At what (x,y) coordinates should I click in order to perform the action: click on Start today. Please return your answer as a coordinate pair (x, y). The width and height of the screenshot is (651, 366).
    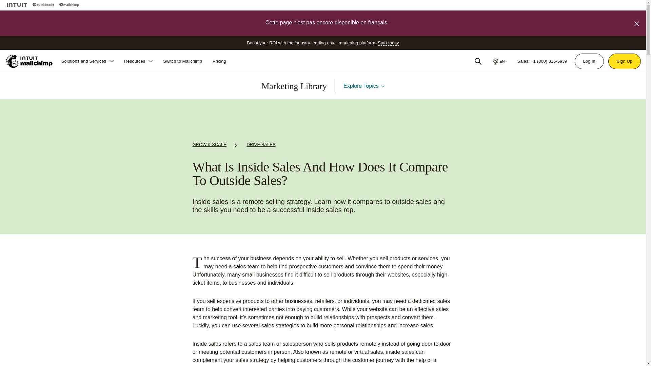
    Looking at the image, I should click on (388, 43).